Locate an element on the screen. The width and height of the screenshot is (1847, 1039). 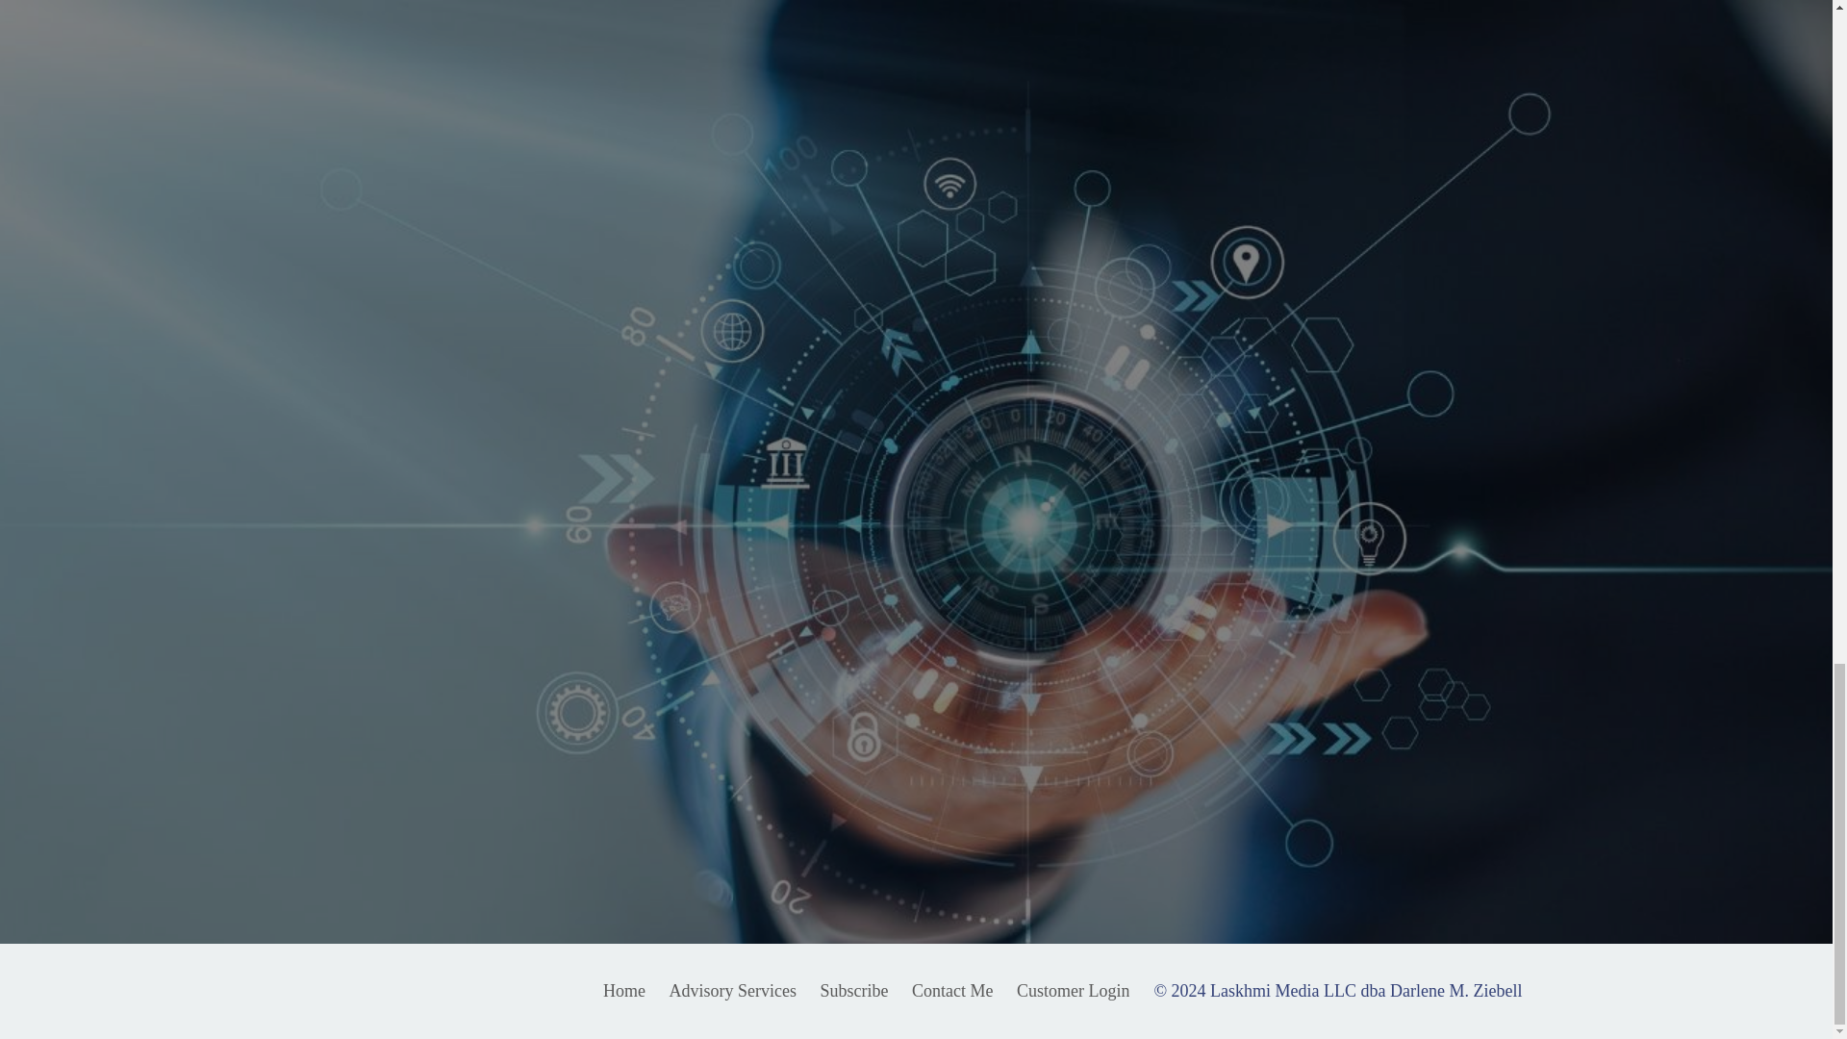
Subscribe is located at coordinates (856, 991).